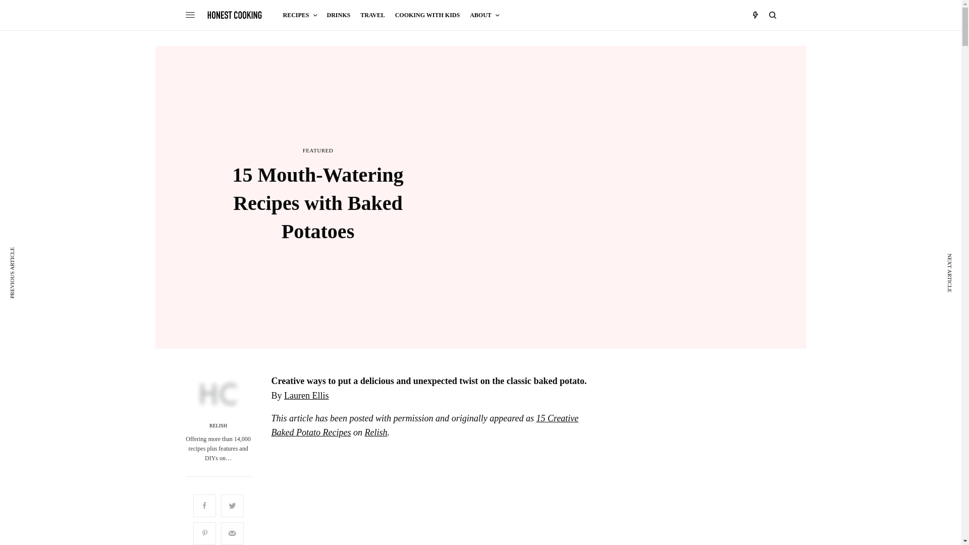  What do you see at coordinates (235, 15) in the screenshot?
I see `Honest Cooking` at bounding box center [235, 15].